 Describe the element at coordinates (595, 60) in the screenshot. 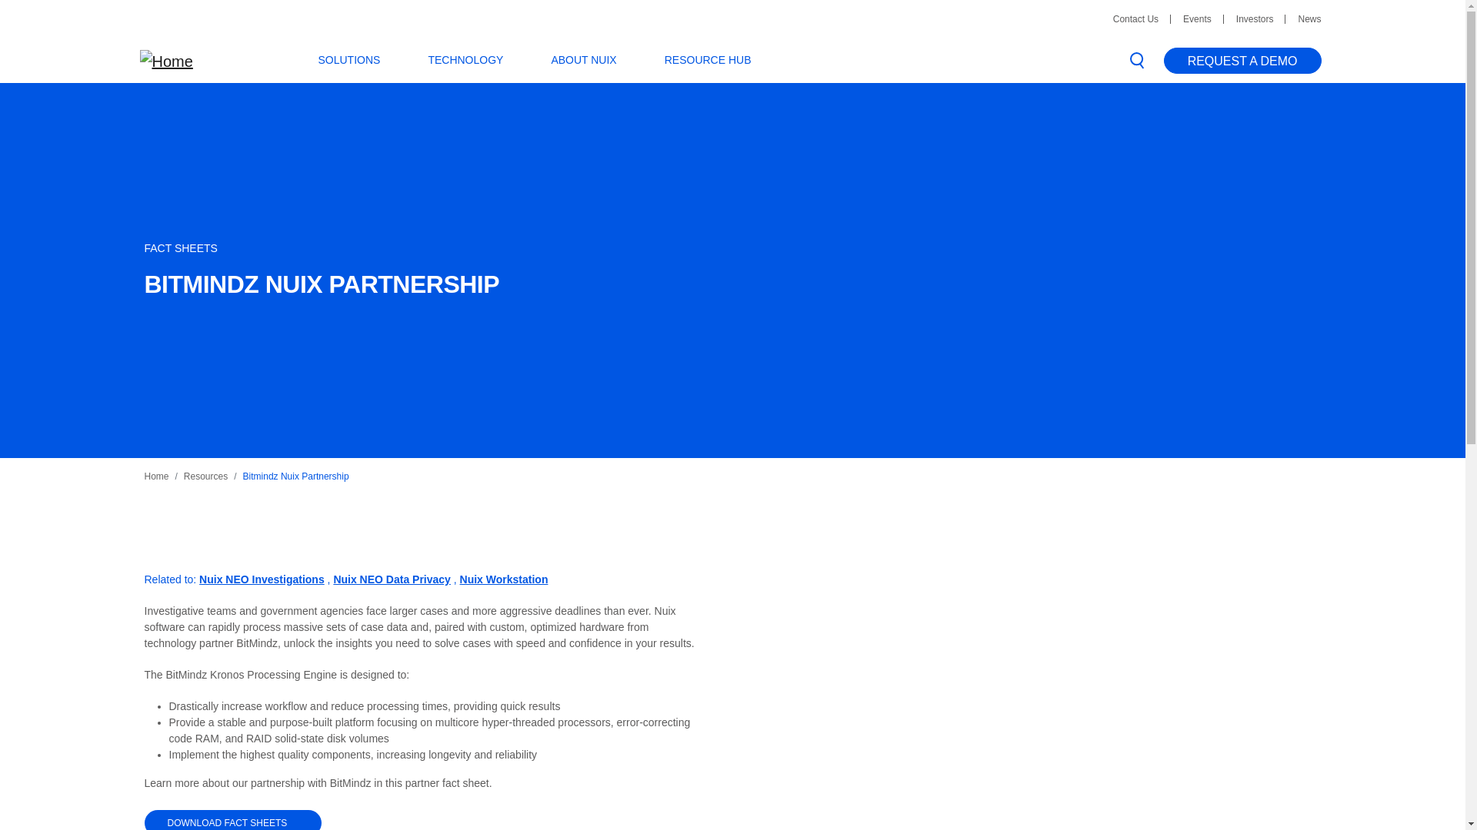

I see `ABOUT NUIX` at that location.